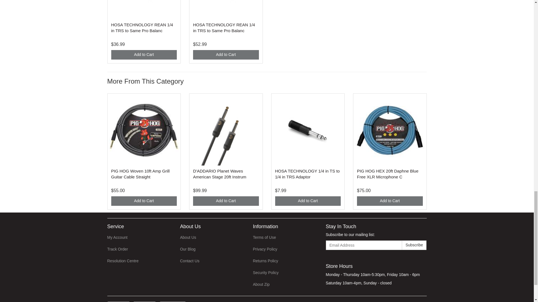 Image resolution: width=538 pixels, height=302 pixels. I want to click on Add to Cart, so click(226, 55).